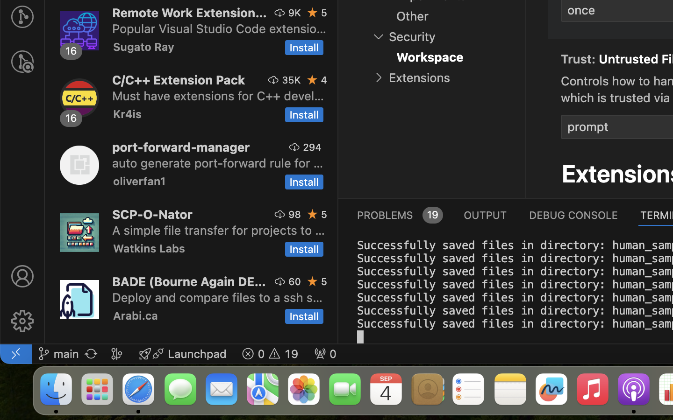 The image size is (673, 420). I want to click on oliverfan1, so click(140, 181).